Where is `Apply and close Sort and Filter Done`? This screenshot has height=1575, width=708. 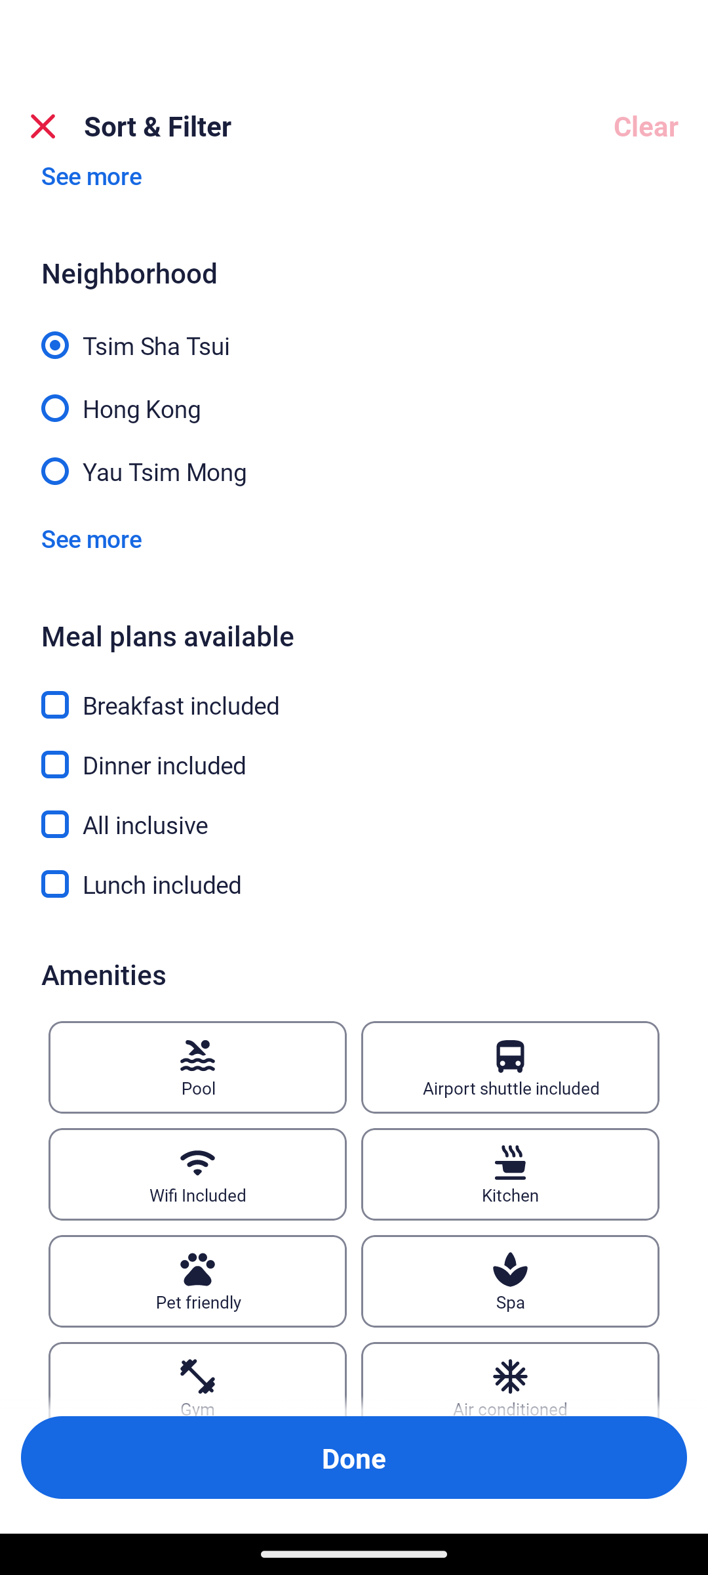
Apply and close Sort and Filter Done is located at coordinates (354, 1457).